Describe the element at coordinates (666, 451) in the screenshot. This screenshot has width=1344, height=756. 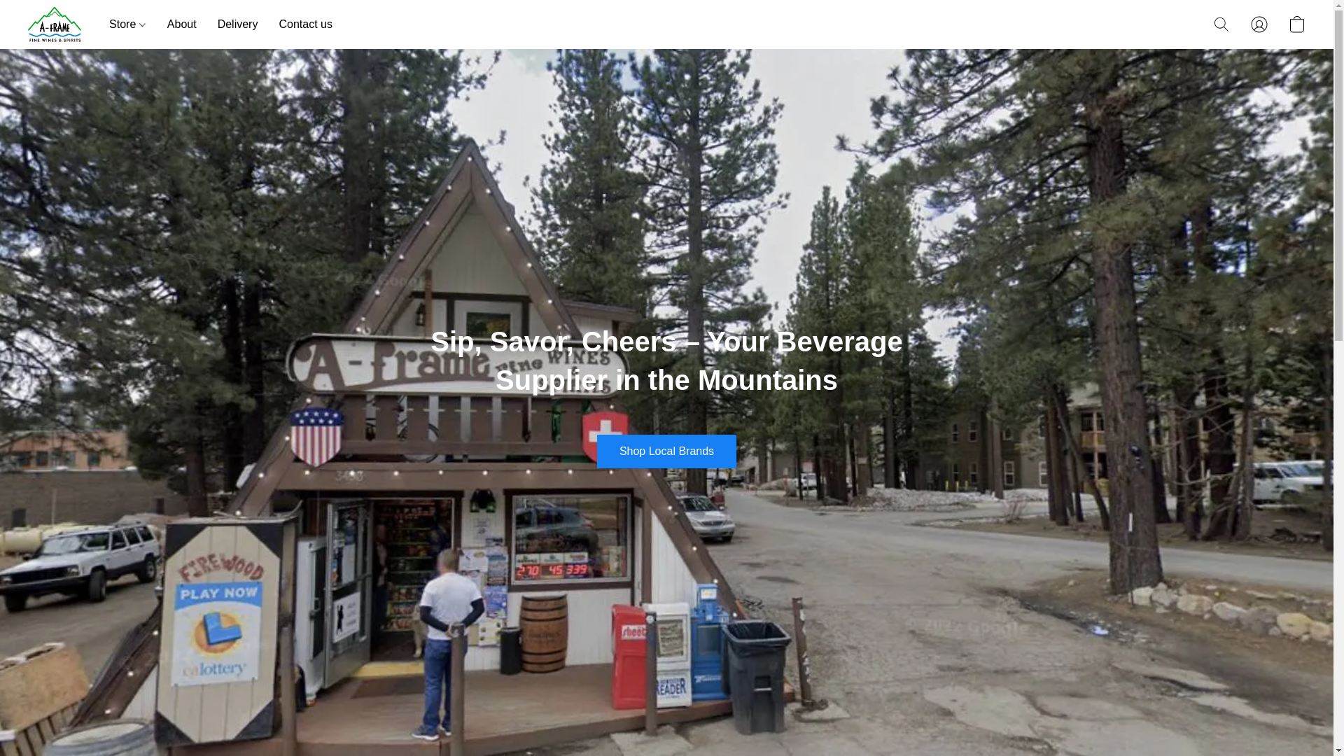
I see `Shop Local Brands` at that location.